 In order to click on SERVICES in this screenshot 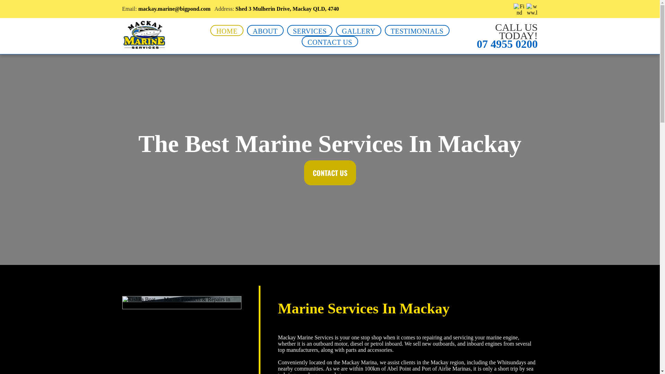, I will do `click(310, 30)`.